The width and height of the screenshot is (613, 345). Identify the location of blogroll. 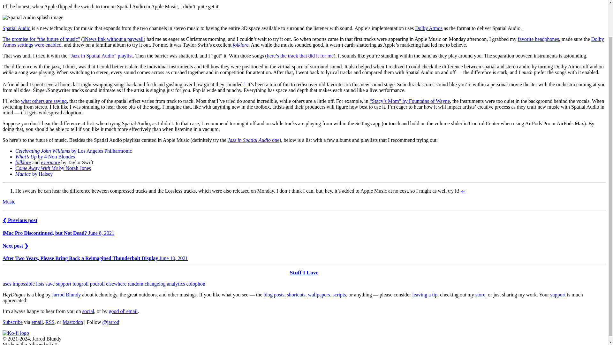
(80, 284).